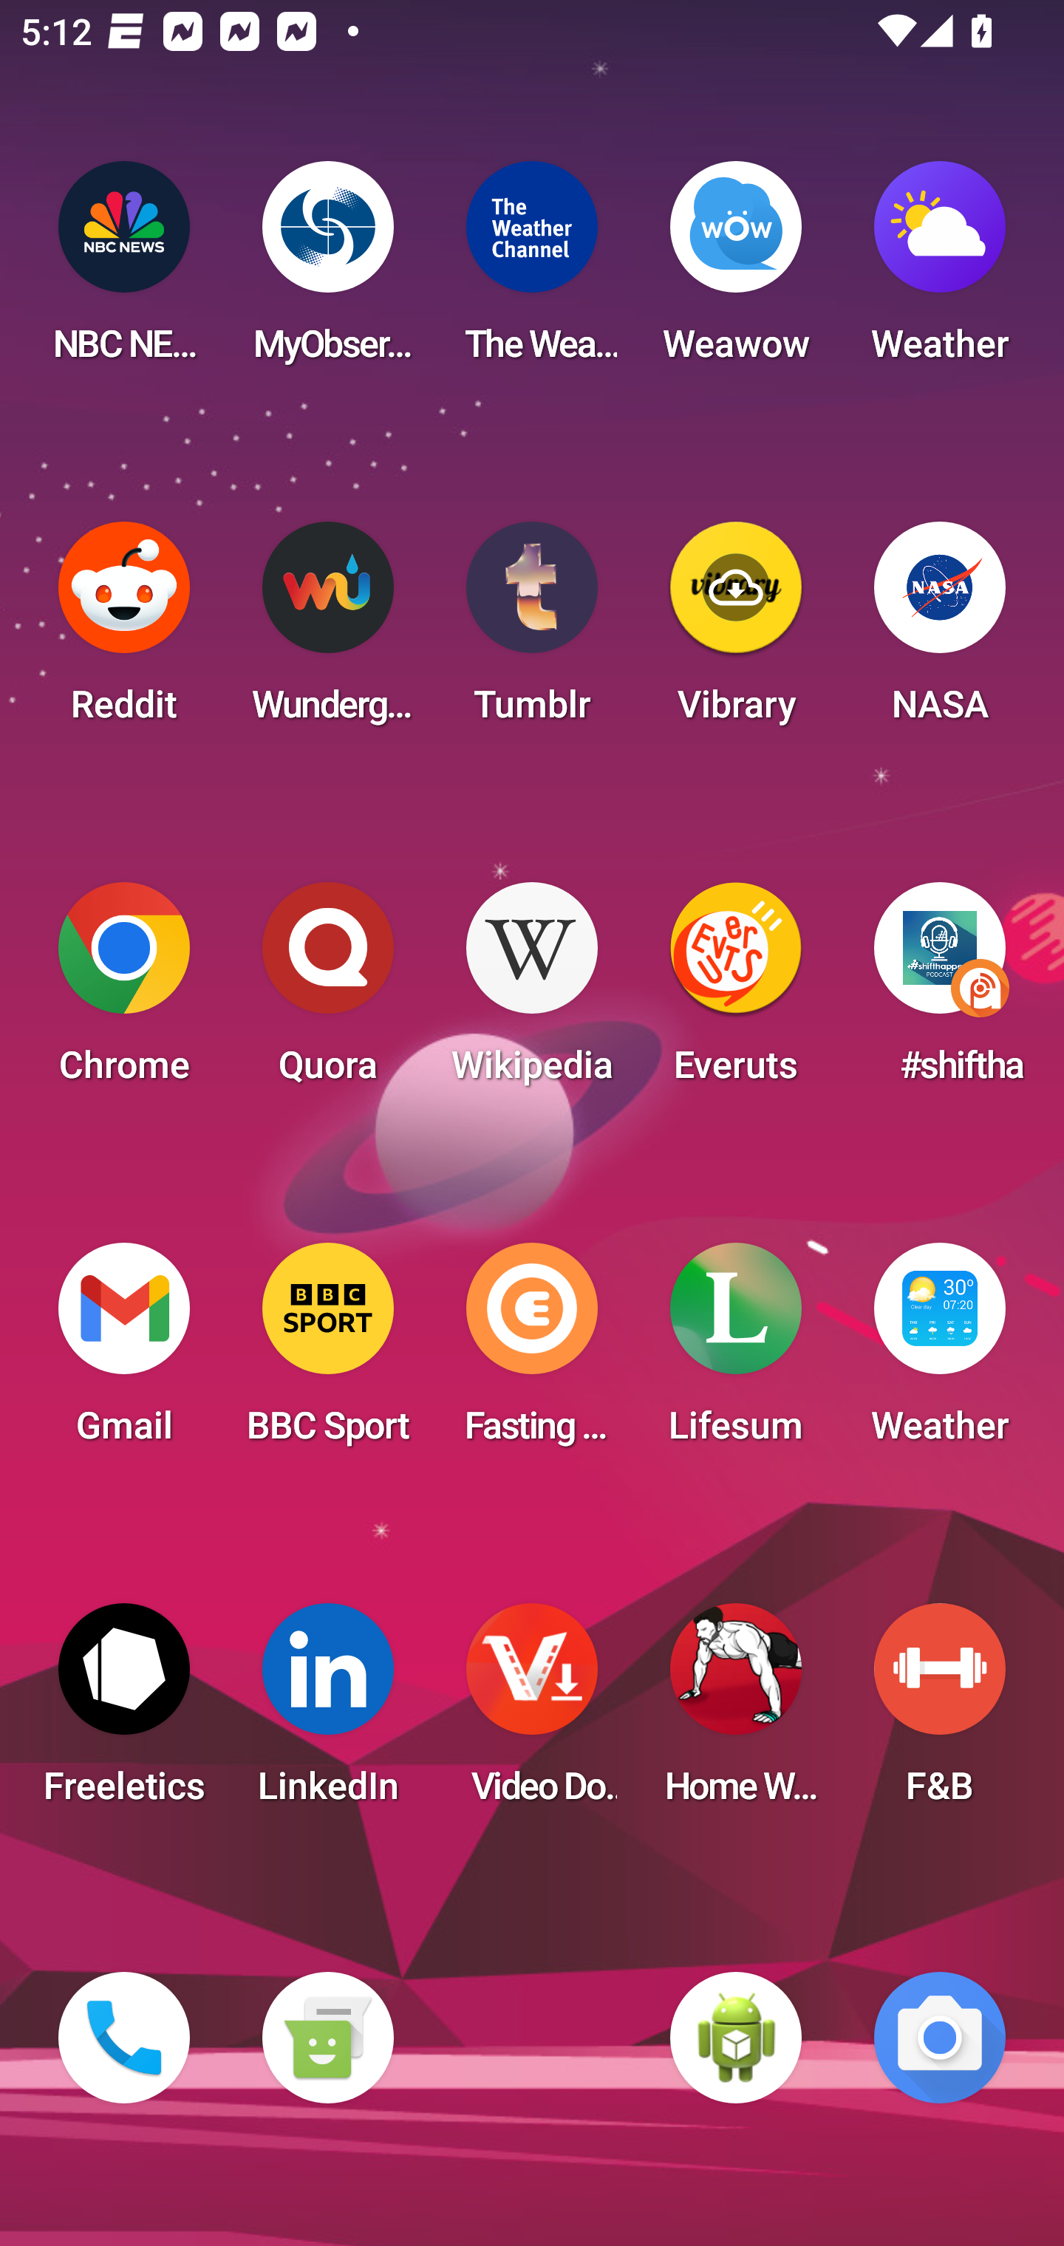  I want to click on Messaging, so click(327, 2038).